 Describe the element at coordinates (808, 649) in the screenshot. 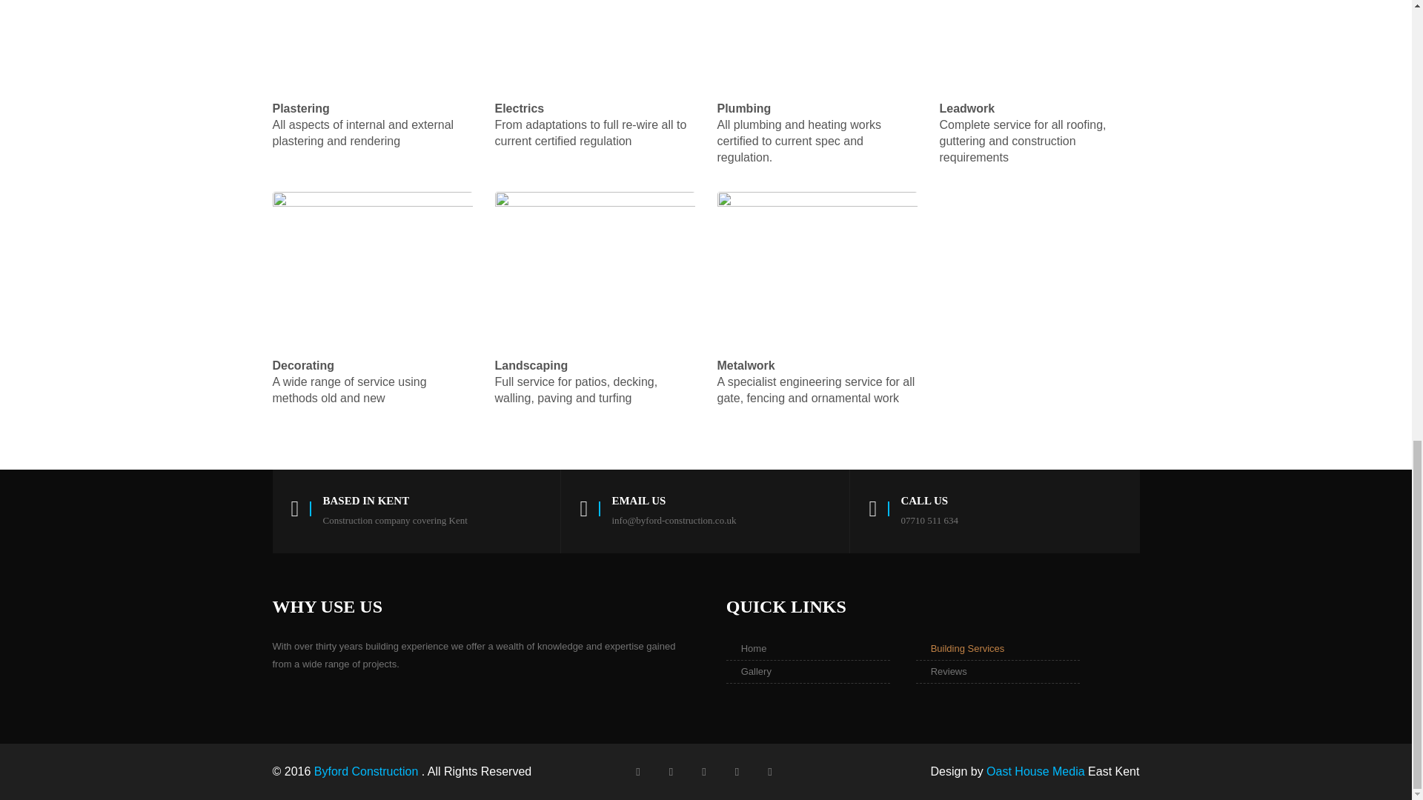

I see `Home` at that location.